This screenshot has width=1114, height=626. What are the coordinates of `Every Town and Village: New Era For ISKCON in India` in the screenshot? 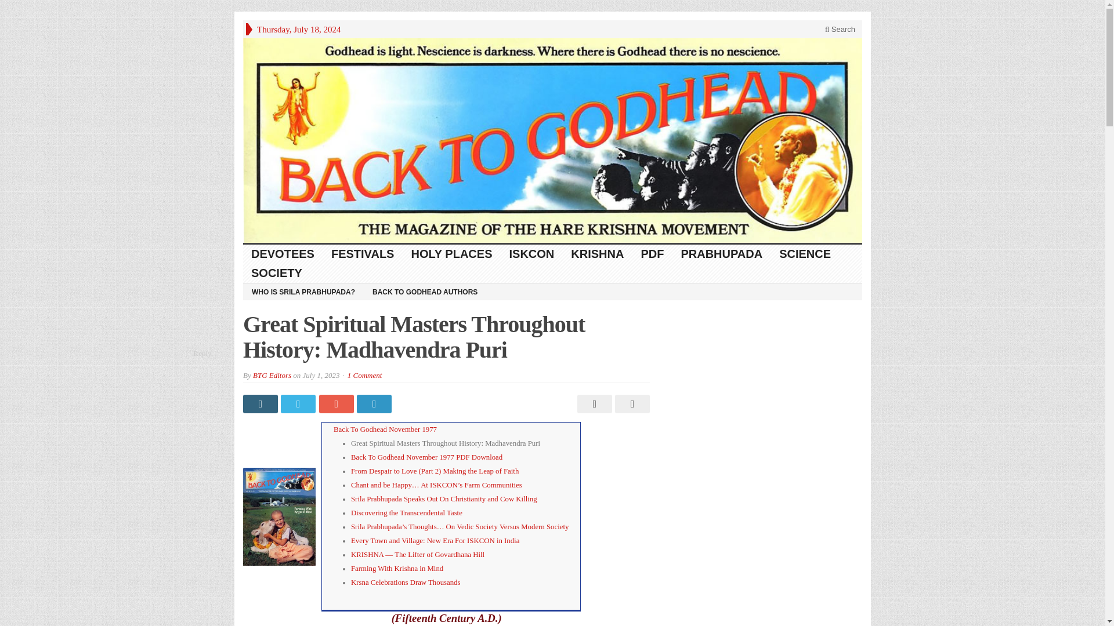 It's located at (435, 540).